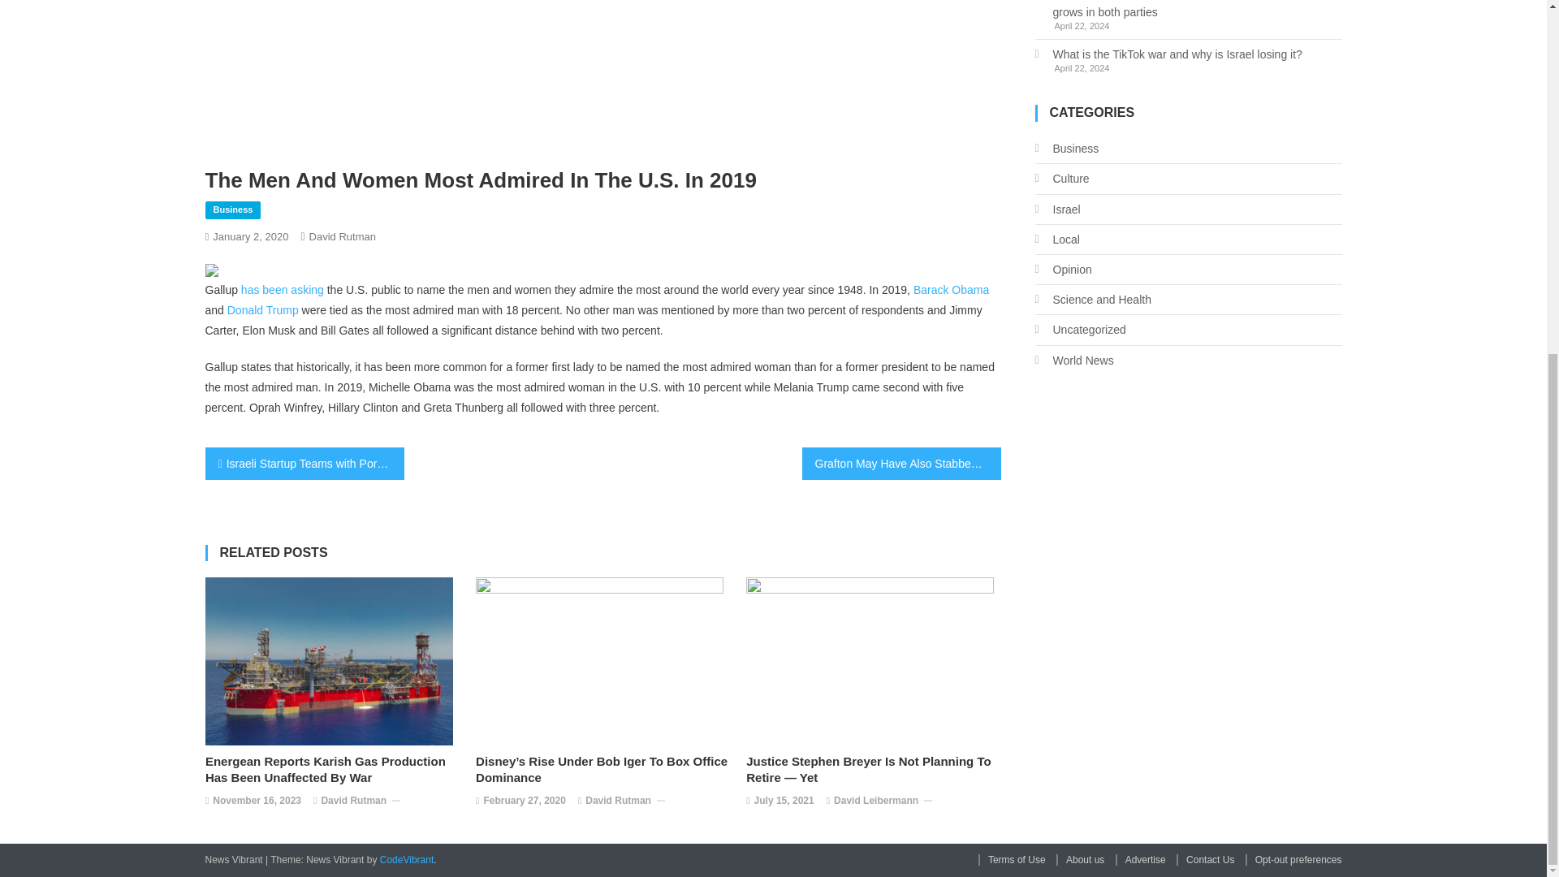  Describe the element at coordinates (250, 237) in the screenshot. I see `January 2, 2020` at that location.